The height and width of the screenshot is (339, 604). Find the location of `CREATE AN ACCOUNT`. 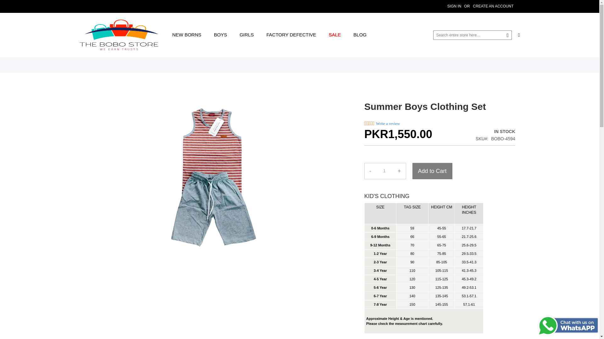

CREATE AN ACCOUNT is located at coordinates (493, 6).